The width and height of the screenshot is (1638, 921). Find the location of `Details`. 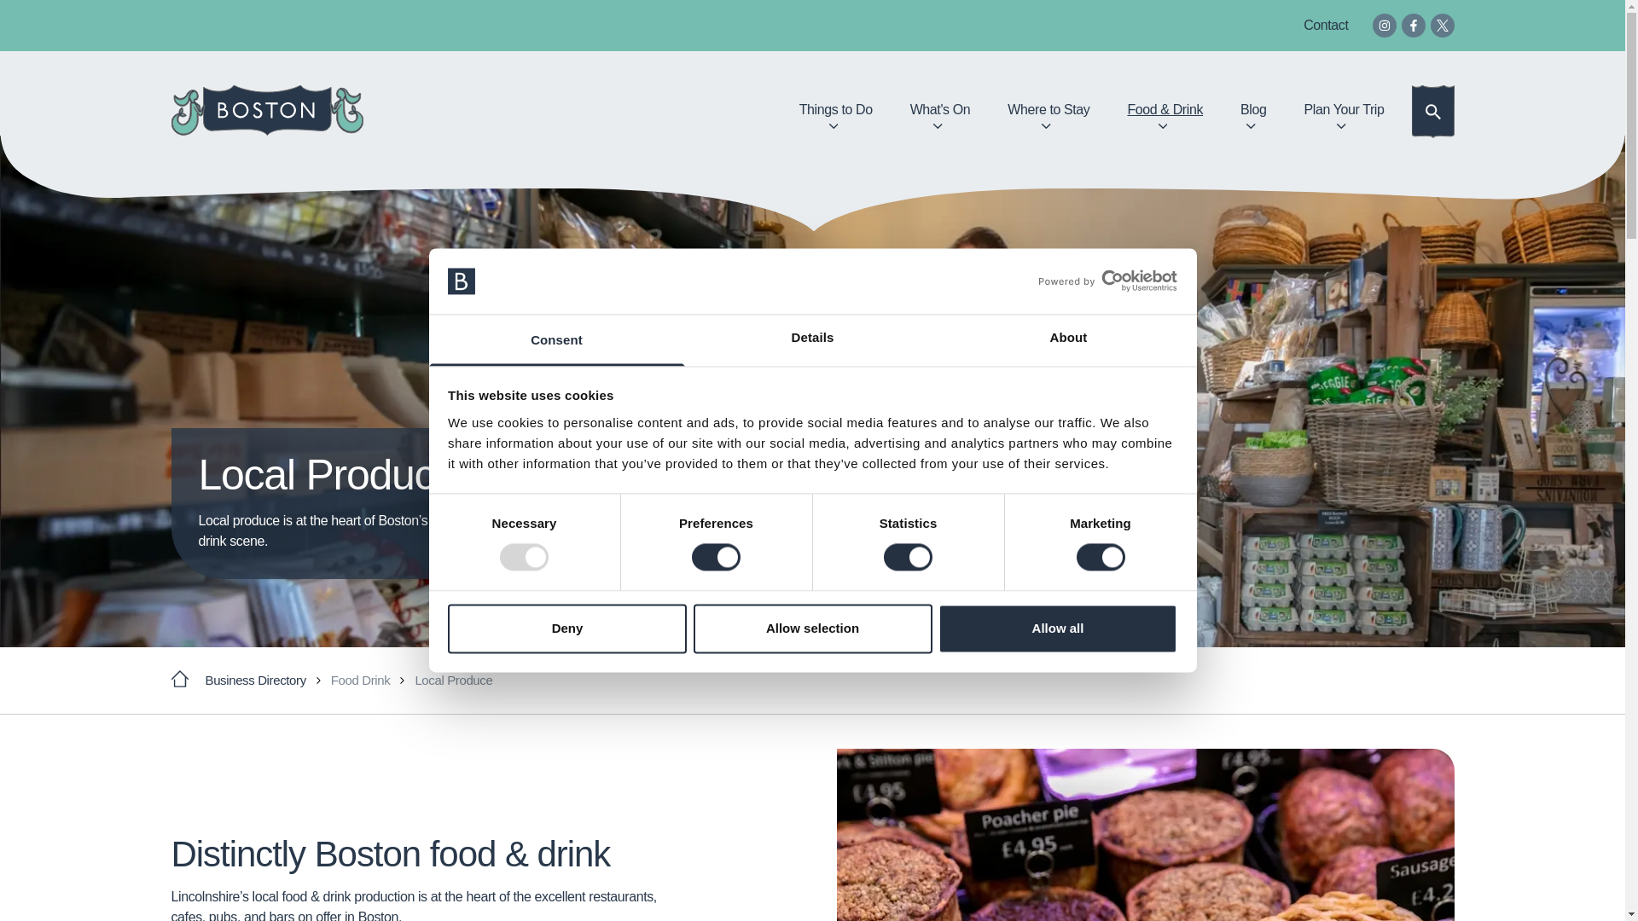

Details is located at coordinates (812, 339).